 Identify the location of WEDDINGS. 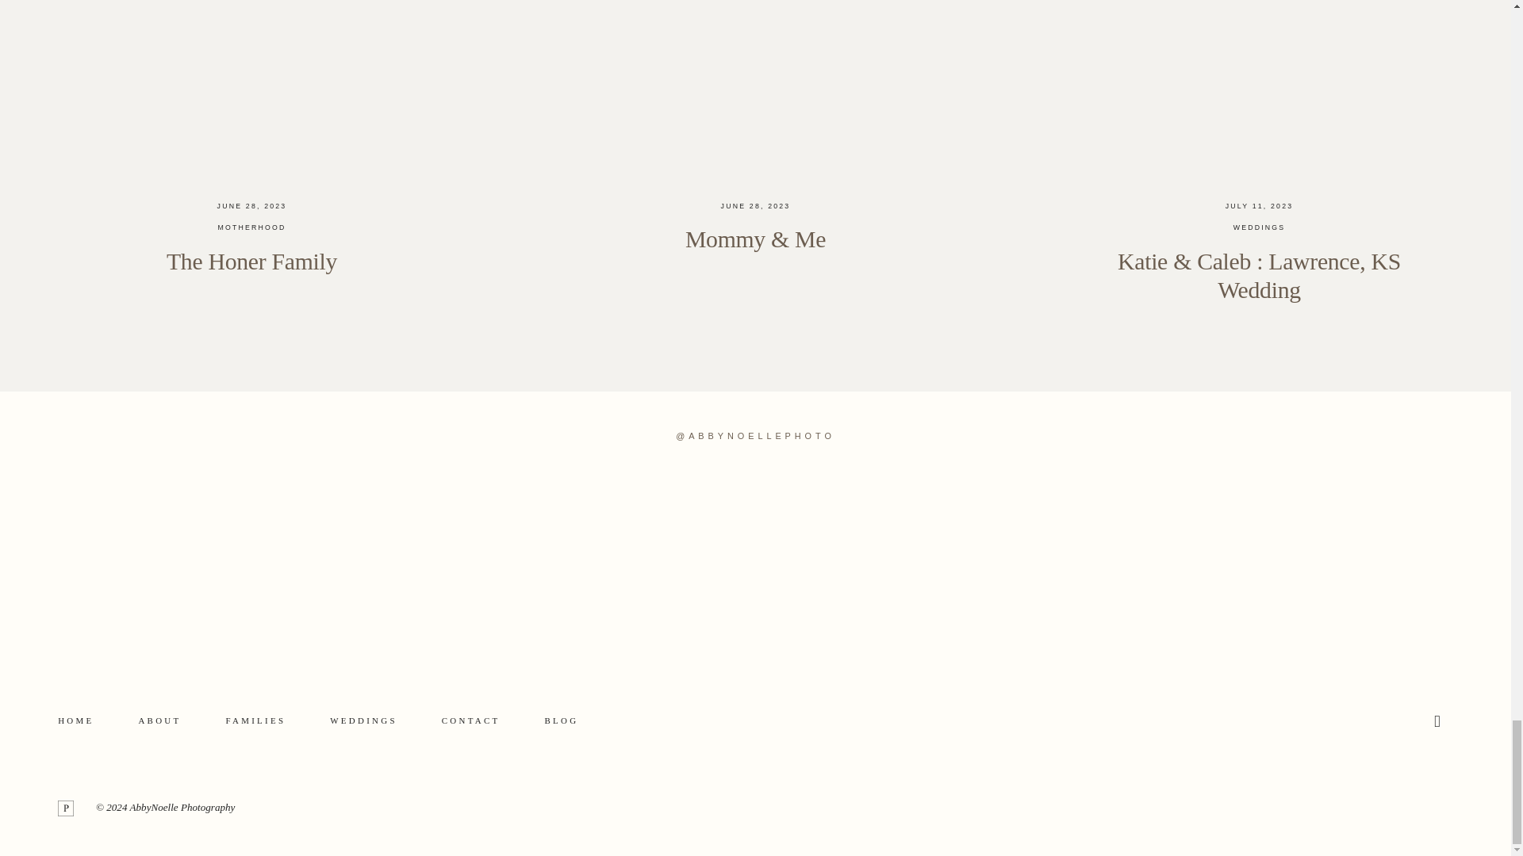
(363, 720).